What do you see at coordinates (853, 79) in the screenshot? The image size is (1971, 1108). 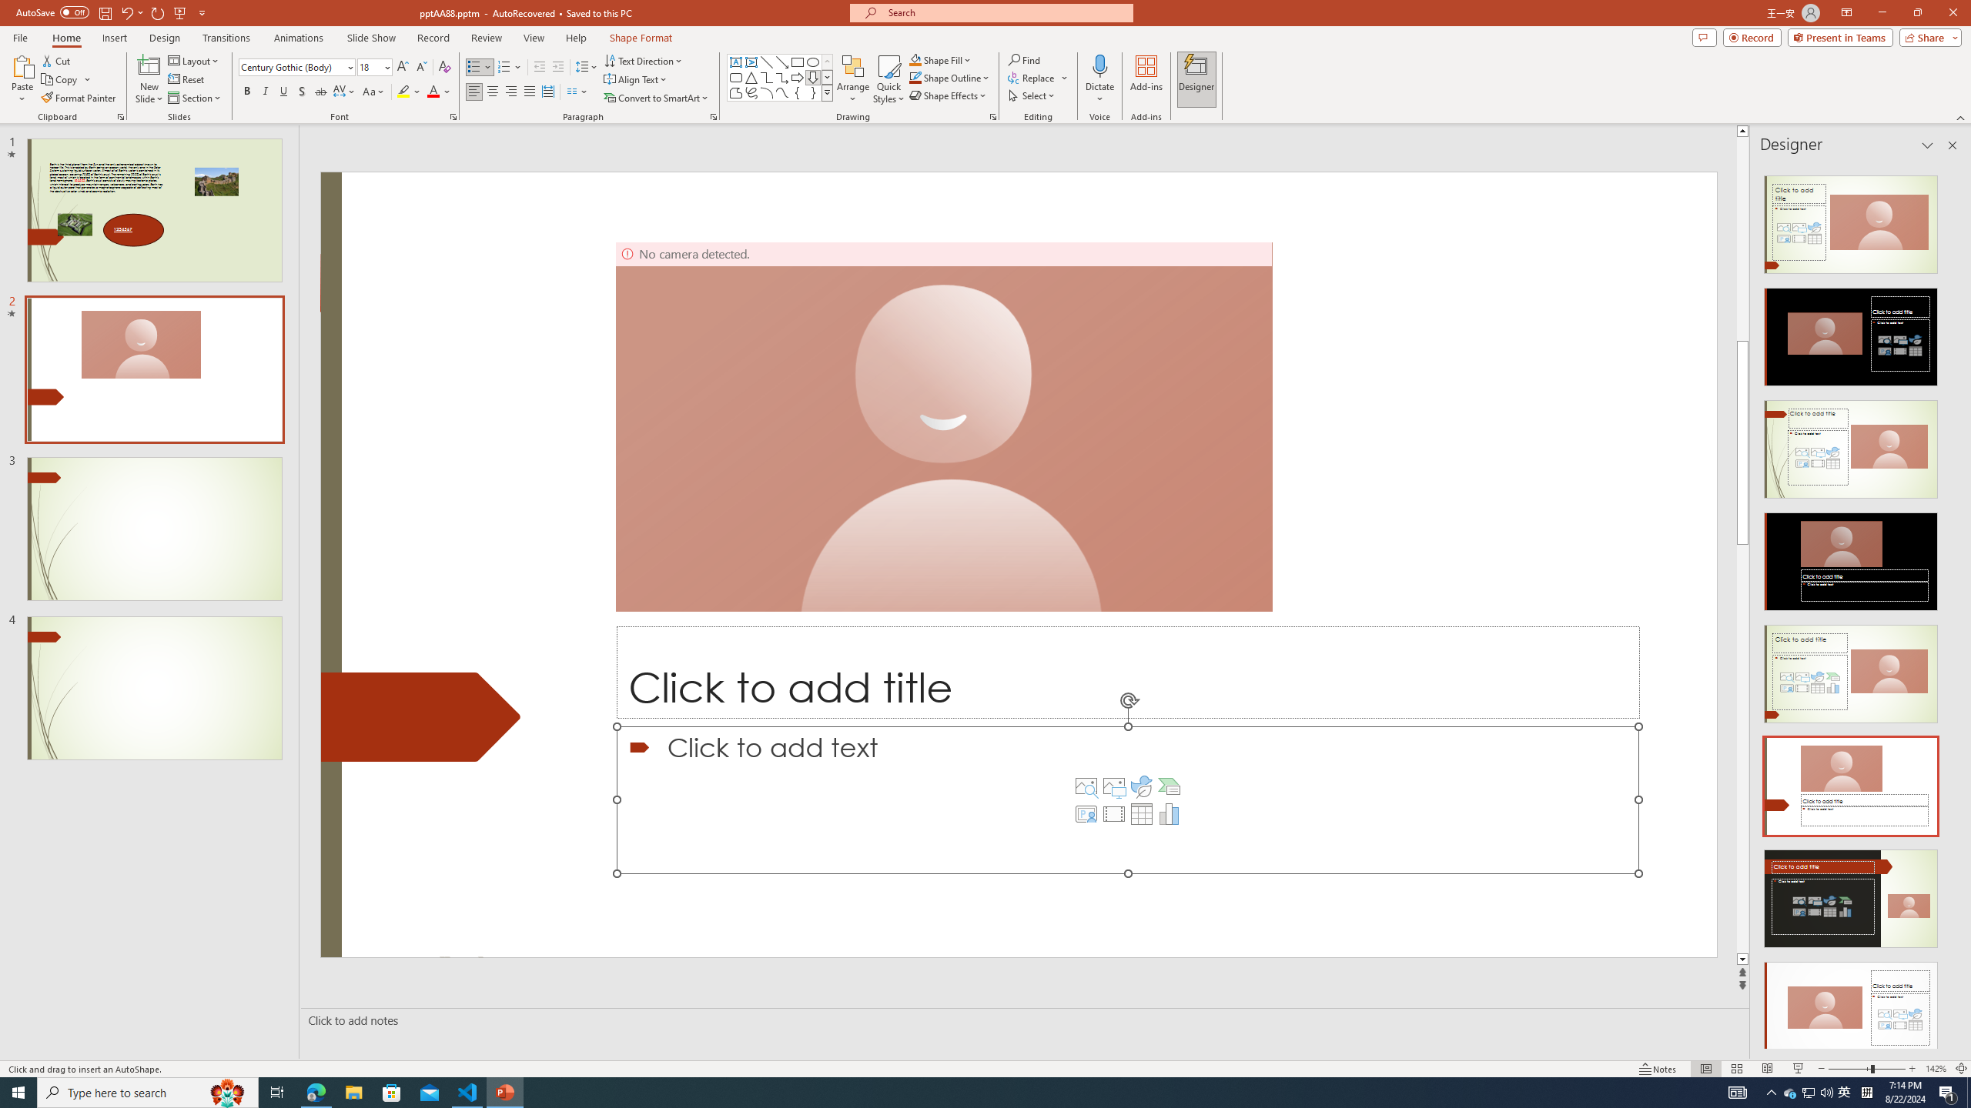 I see `Arrange` at bounding box center [853, 79].